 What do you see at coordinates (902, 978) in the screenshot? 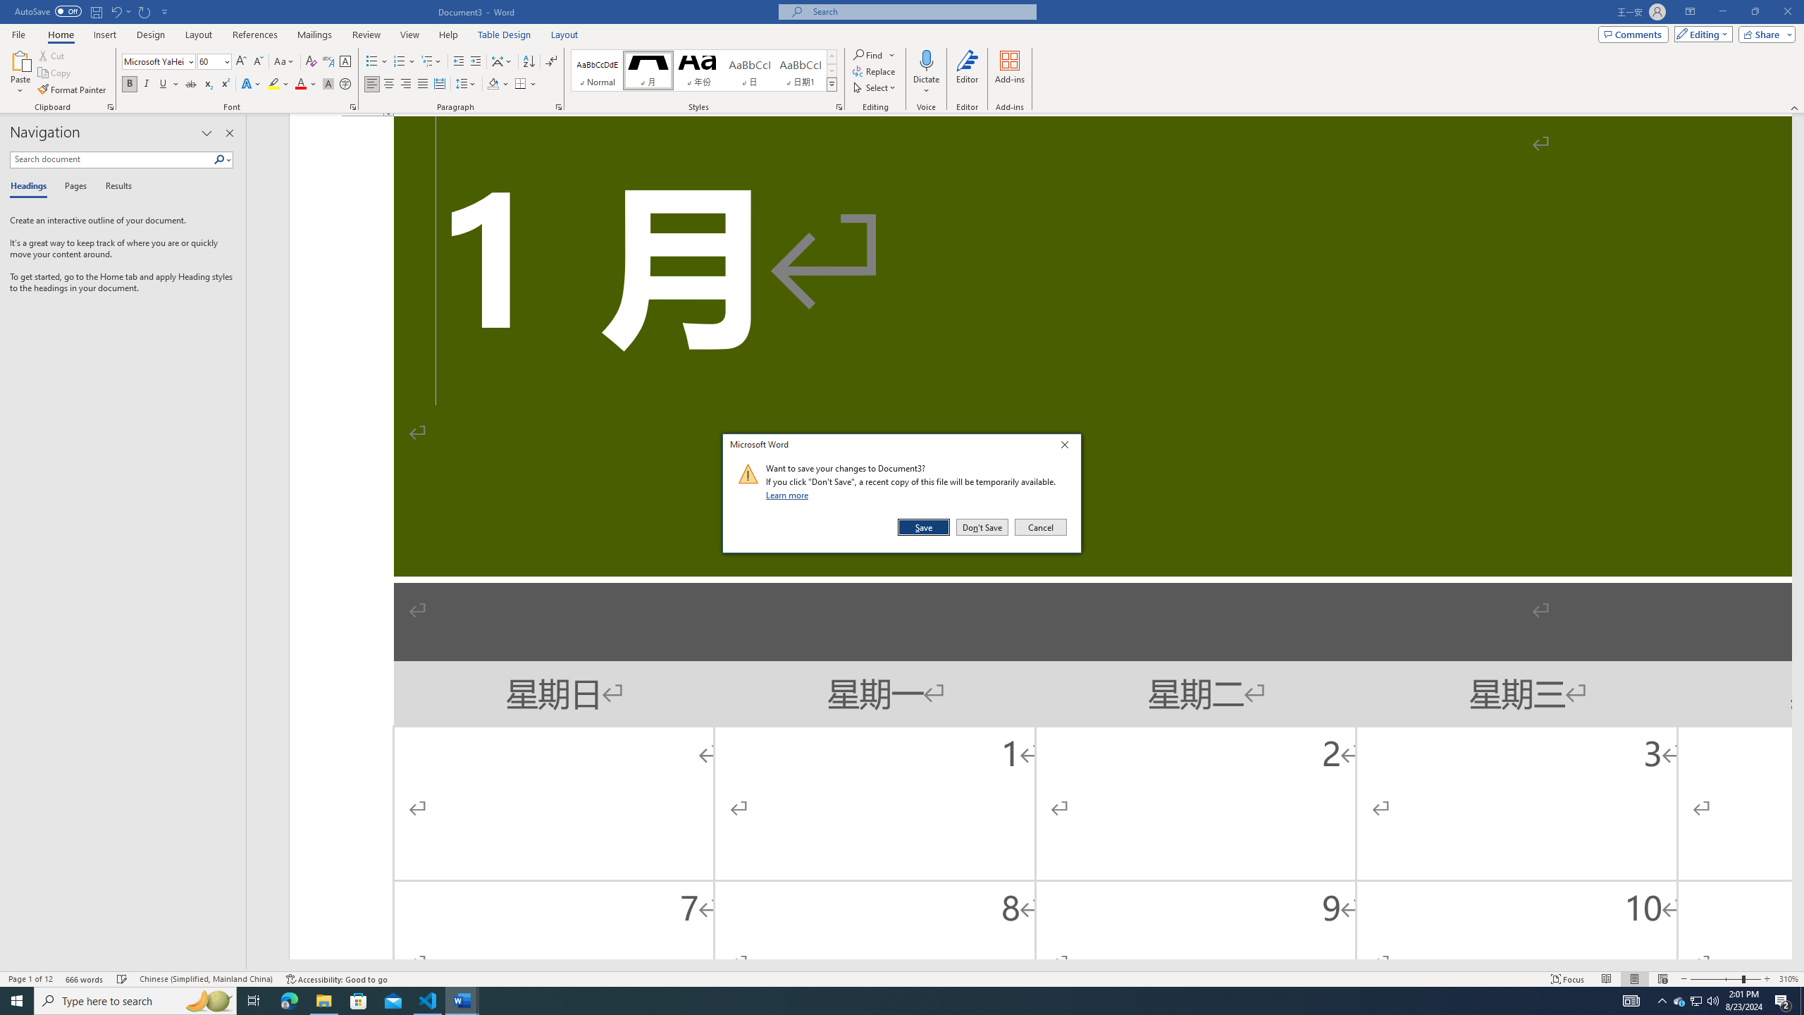
I see `Class: MsoCommandBar` at bounding box center [902, 978].